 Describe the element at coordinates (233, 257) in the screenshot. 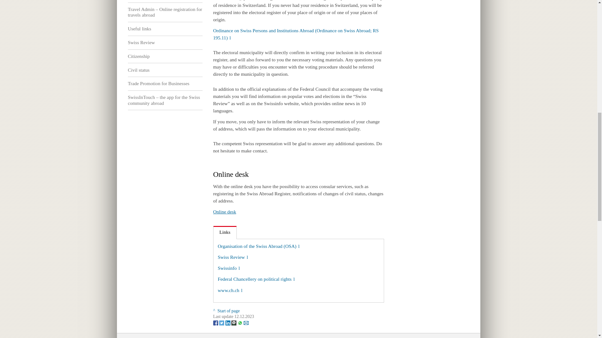

I see `External Link` at that location.